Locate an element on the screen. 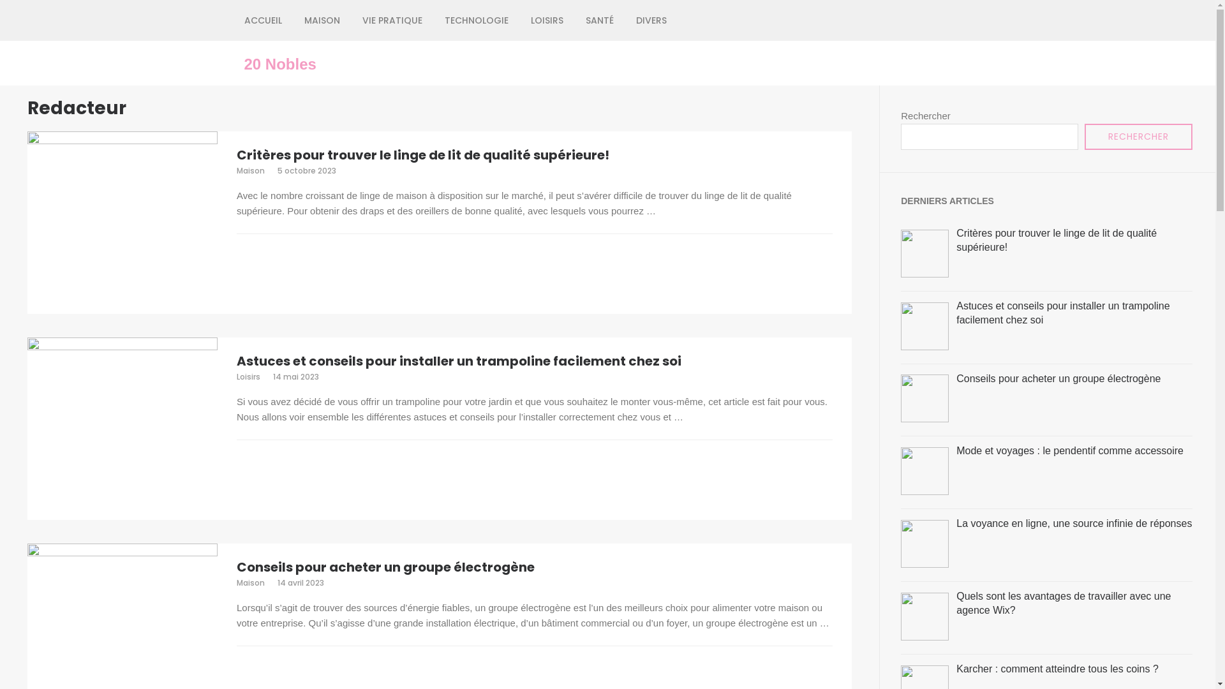 This screenshot has height=689, width=1225. Maison is located at coordinates (251, 171).